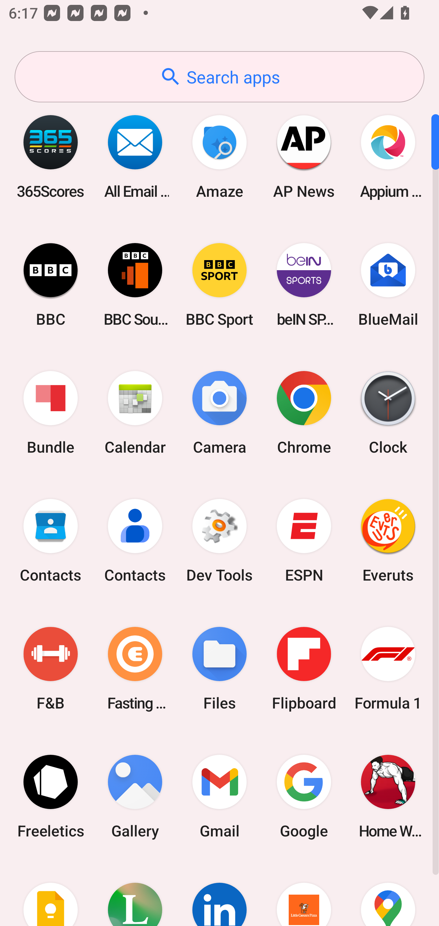 Image resolution: width=439 pixels, height=926 pixels. What do you see at coordinates (51, 668) in the screenshot?
I see `F&B` at bounding box center [51, 668].